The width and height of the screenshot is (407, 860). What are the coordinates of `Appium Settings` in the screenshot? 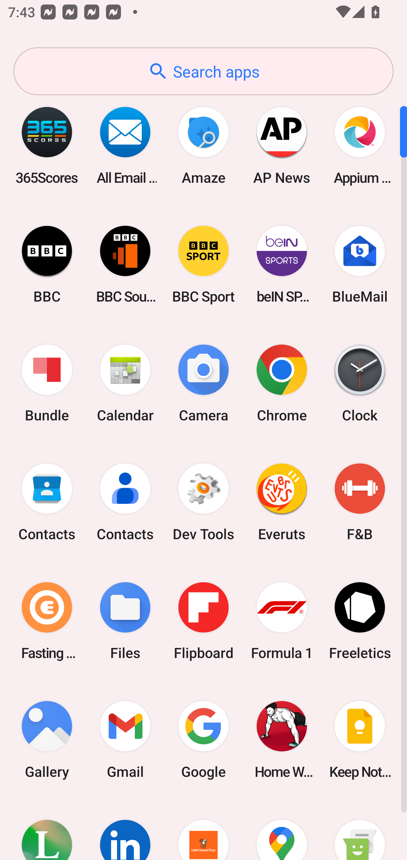 It's located at (360, 145).